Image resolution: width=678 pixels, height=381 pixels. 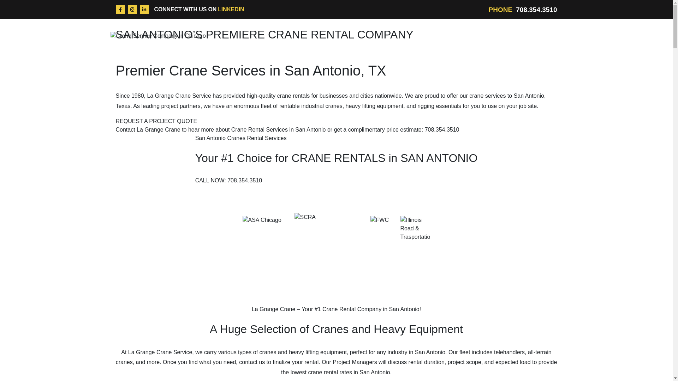 I want to click on Areas We Serve, so click(x=288, y=44).